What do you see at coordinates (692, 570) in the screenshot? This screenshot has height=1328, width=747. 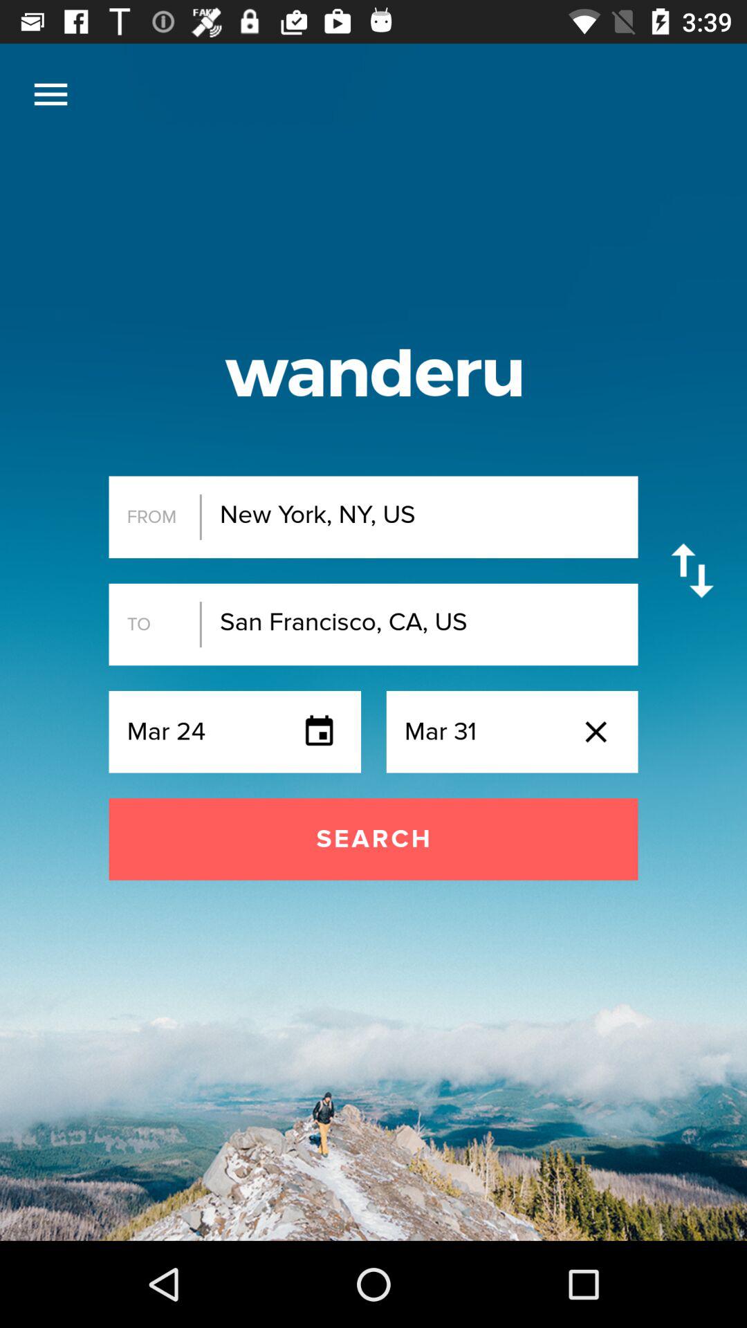 I see `click to switch order` at bounding box center [692, 570].